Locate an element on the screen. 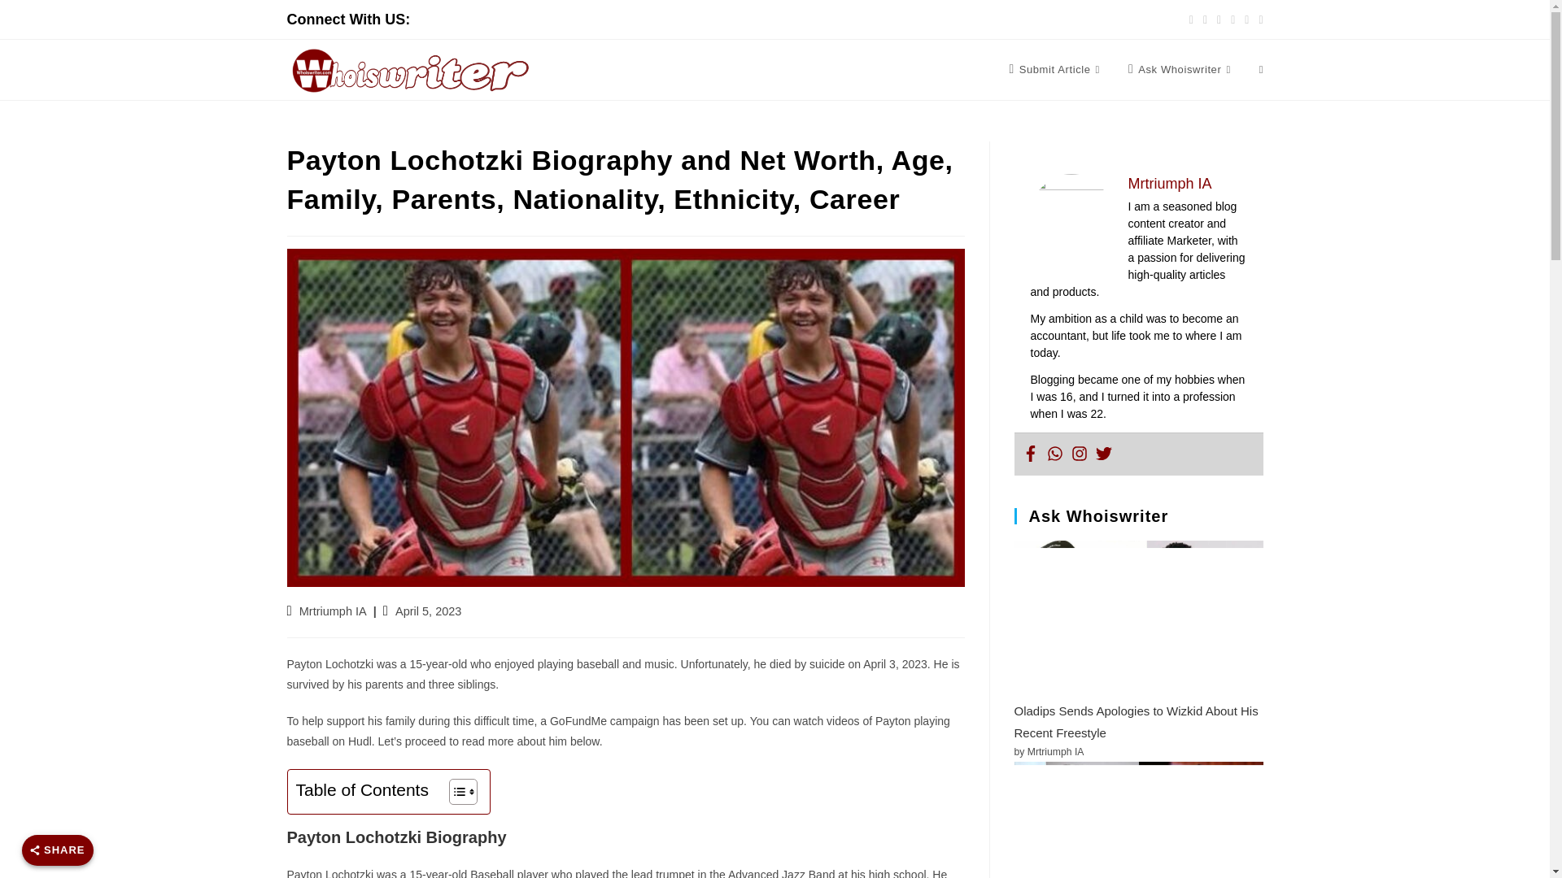 This screenshot has height=878, width=1562. Ask Whoiswriter is located at coordinates (1181, 70).